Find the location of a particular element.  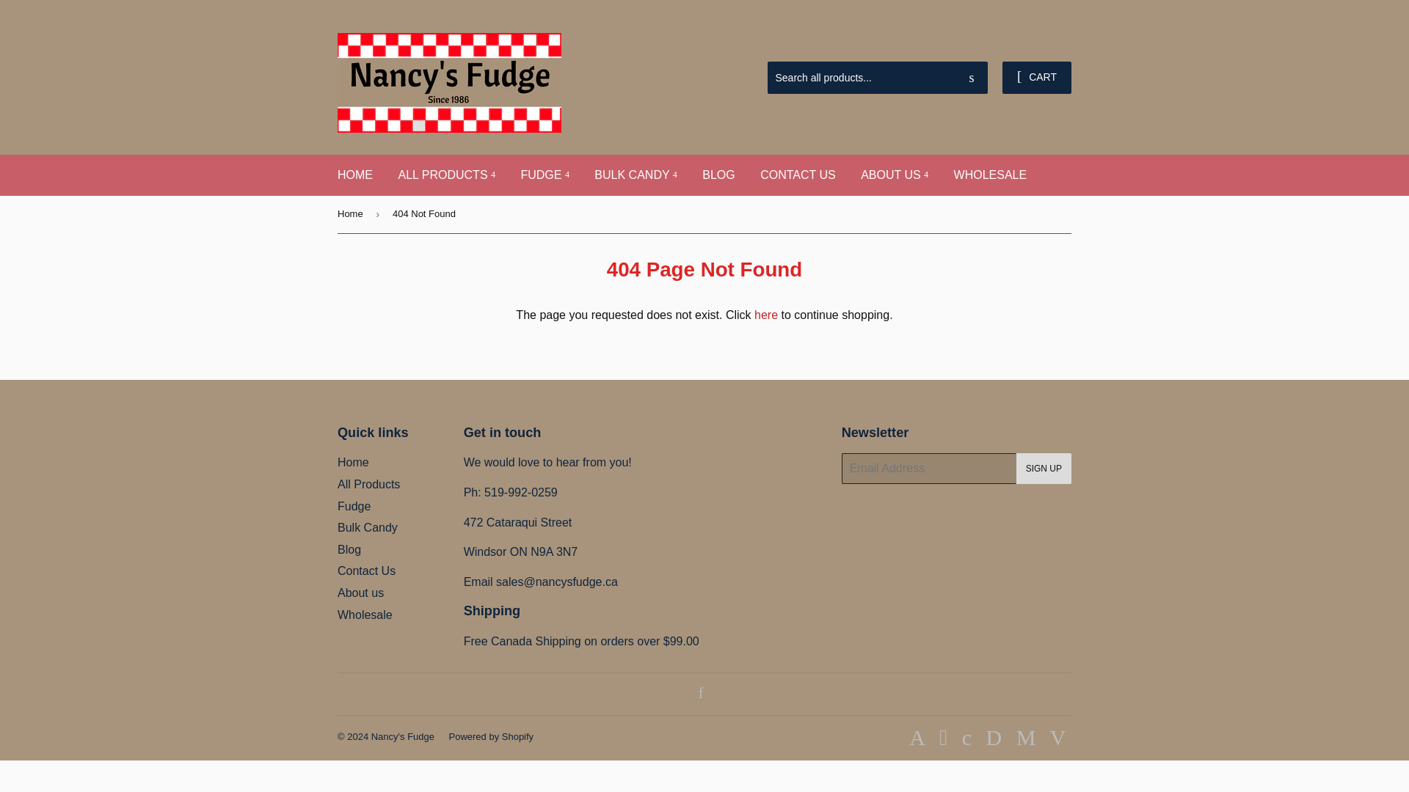

BLOG is located at coordinates (718, 175).